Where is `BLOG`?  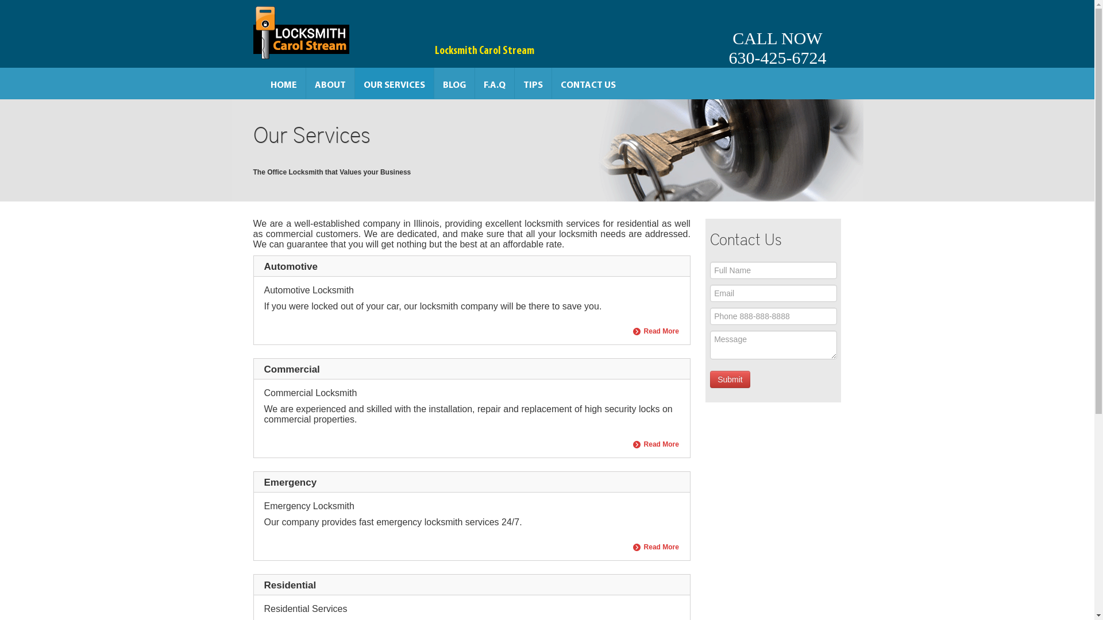 BLOG is located at coordinates (454, 83).